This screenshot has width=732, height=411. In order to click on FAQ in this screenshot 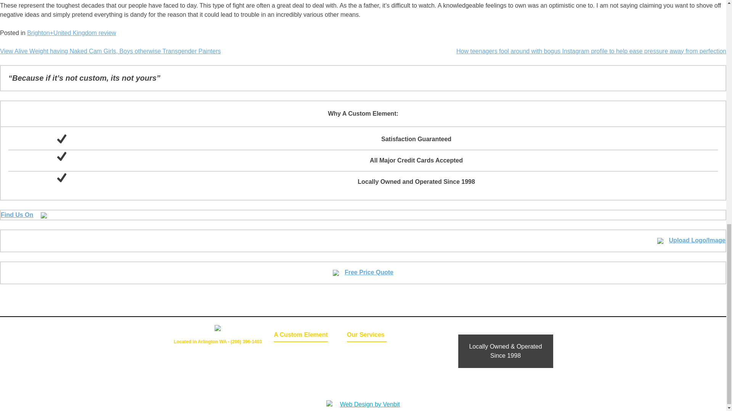, I will do `click(367, 372)`.